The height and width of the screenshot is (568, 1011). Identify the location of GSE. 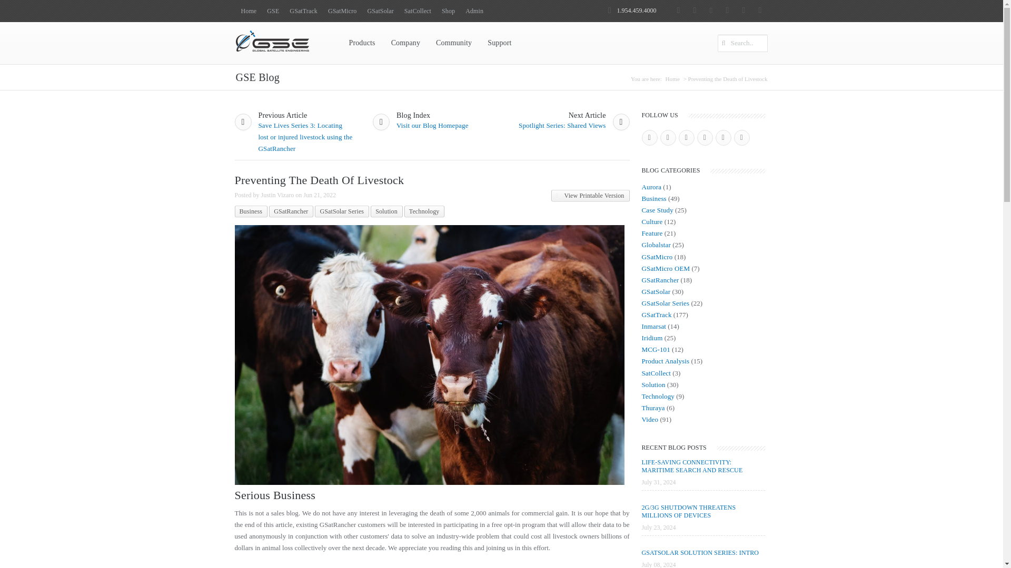
(273, 11).